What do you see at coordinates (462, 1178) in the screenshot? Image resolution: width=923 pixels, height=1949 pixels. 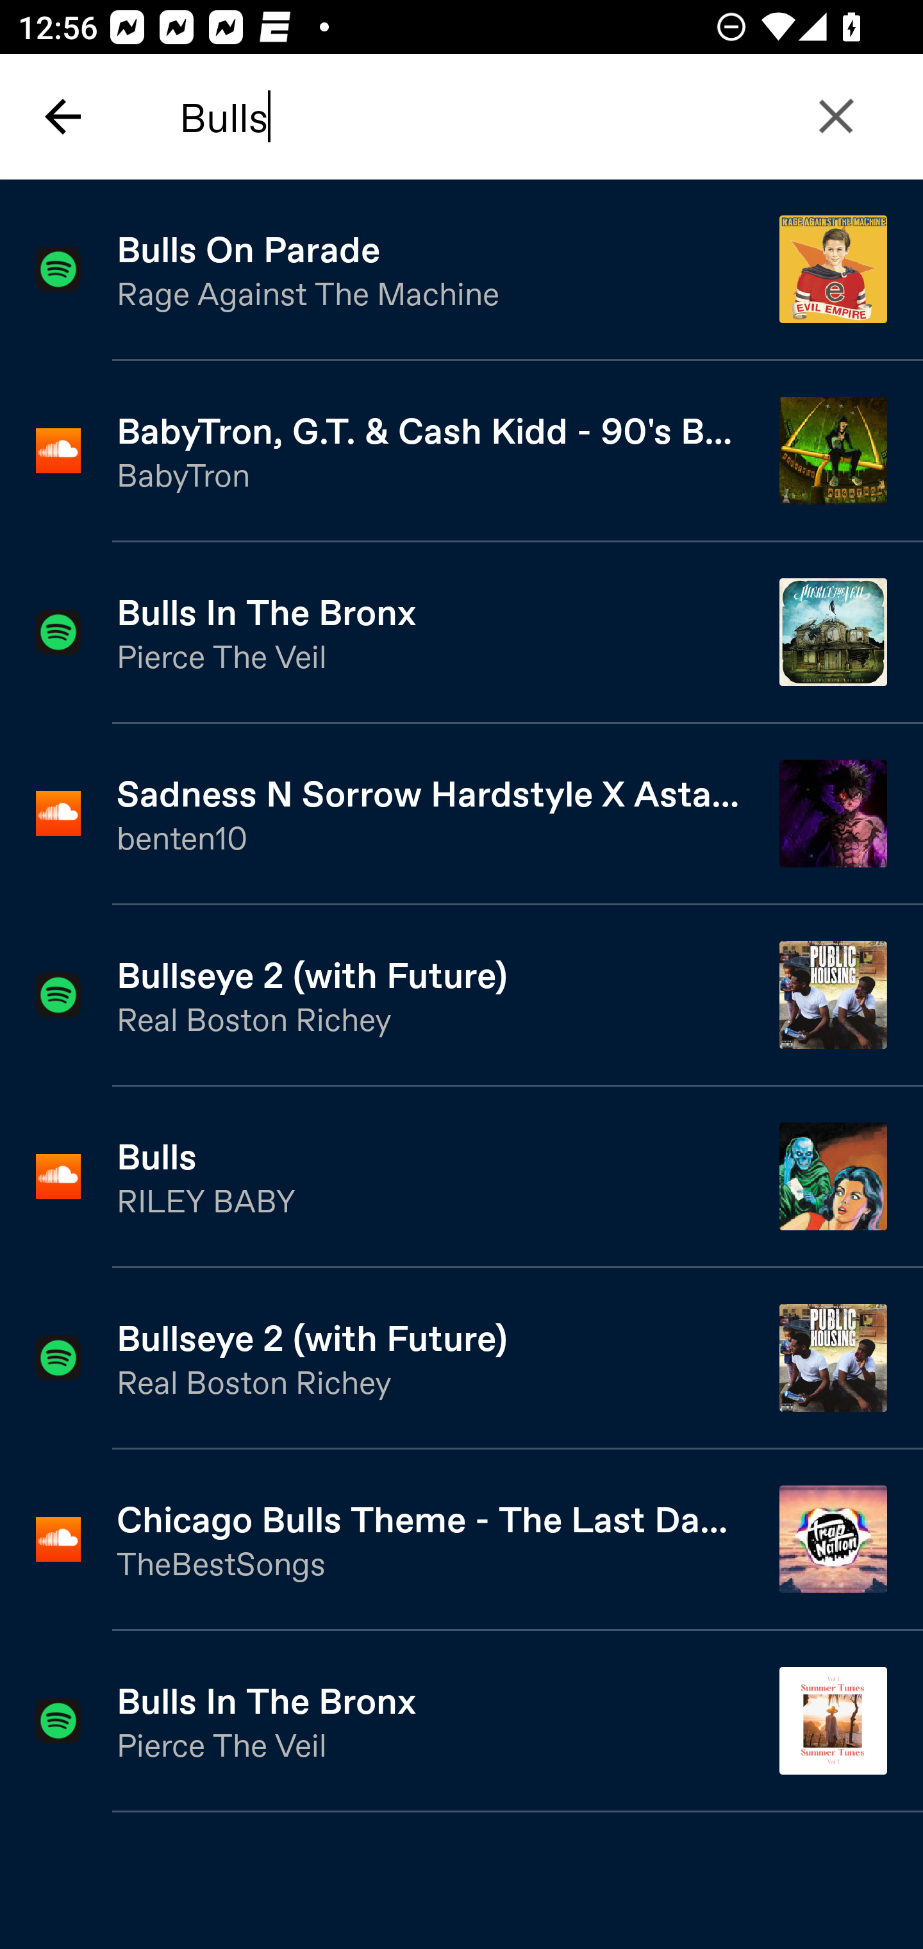 I see `Bulls RILEY BABY` at bounding box center [462, 1178].